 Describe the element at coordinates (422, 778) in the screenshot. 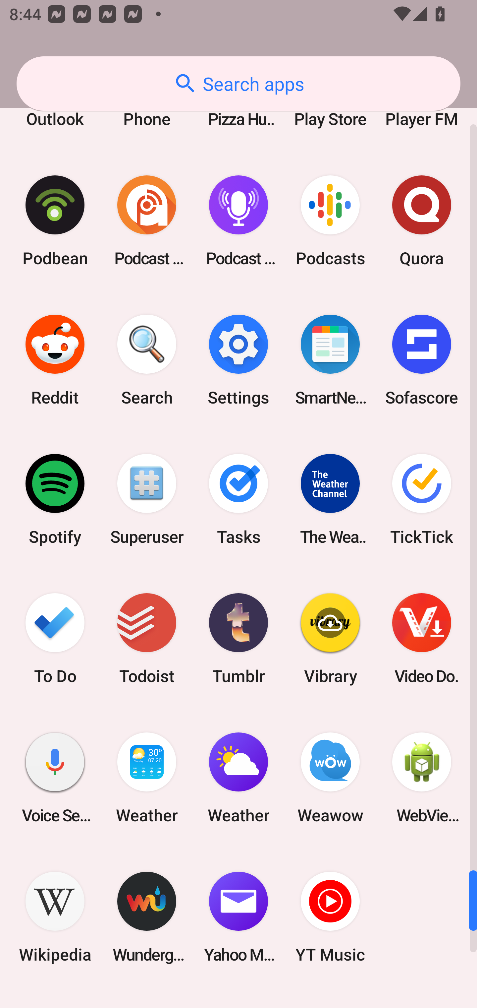

I see `WebView Browser Tester` at that location.